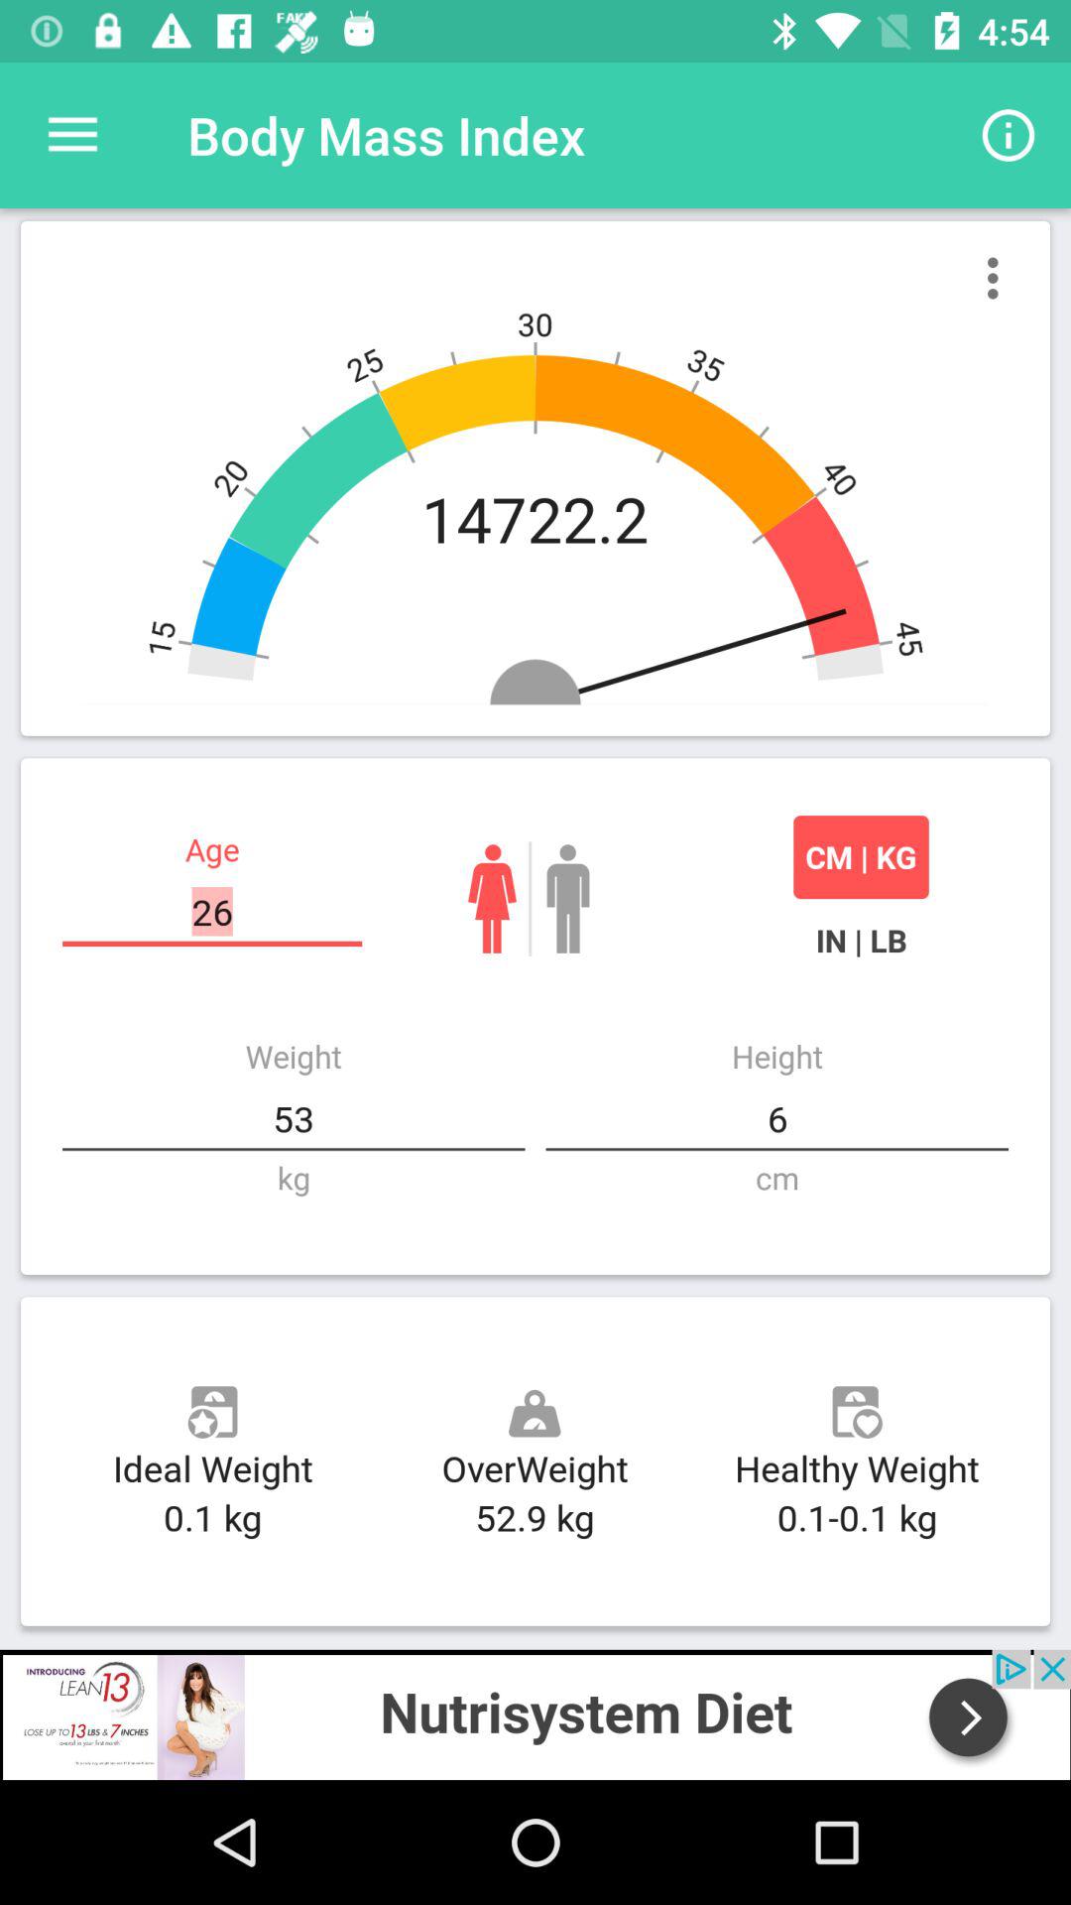 Image resolution: width=1071 pixels, height=1905 pixels. What do you see at coordinates (535, 1714) in the screenshot?
I see `open advertisement` at bounding box center [535, 1714].